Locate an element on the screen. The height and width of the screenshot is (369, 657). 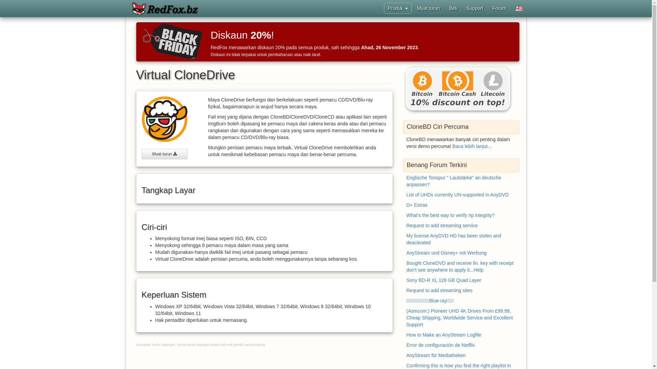
Muat turun is located at coordinates (165, 154).